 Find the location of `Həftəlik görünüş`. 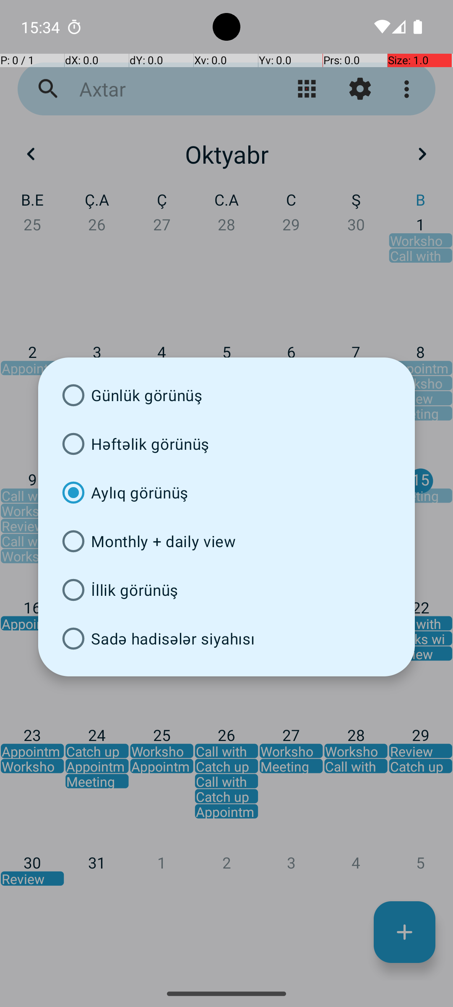

Həftəlik görünüş is located at coordinates (226, 444).